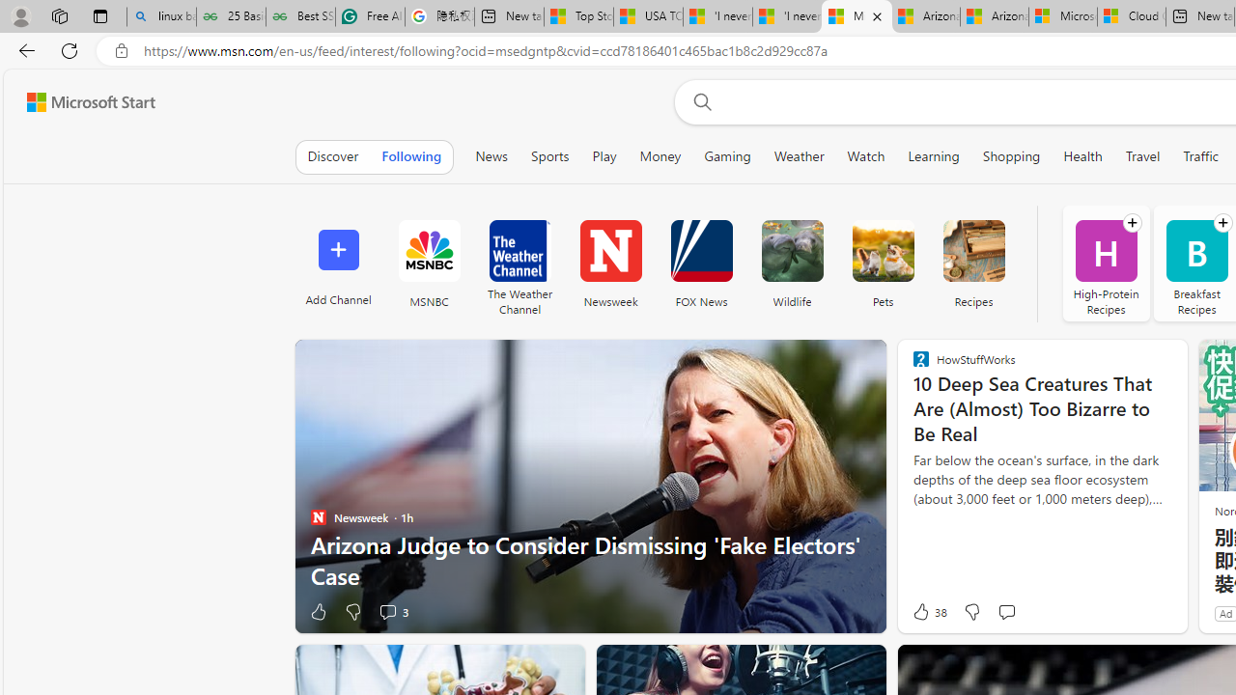 Image resolution: width=1236 pixels, height=695 pixels. I want to click on Weather, so click(799, 156).